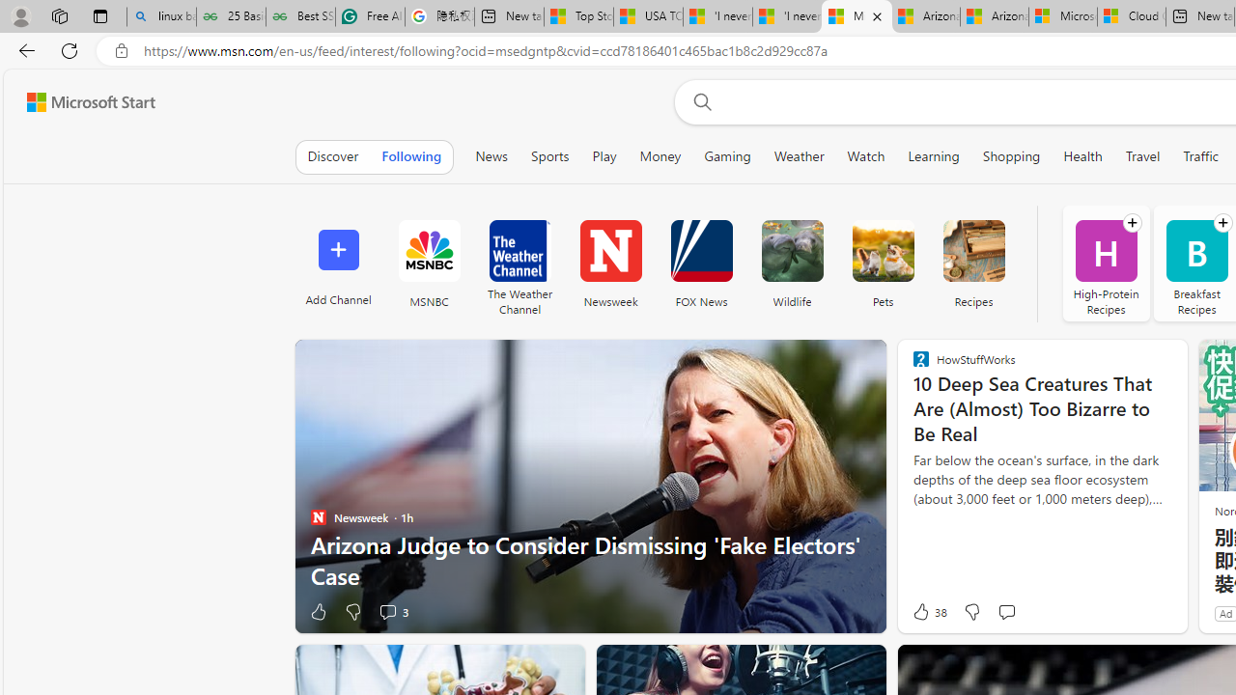 Image resolution: width=1236 pixels, height=695 pixels. I want to click on Weather, so click(799, 156).